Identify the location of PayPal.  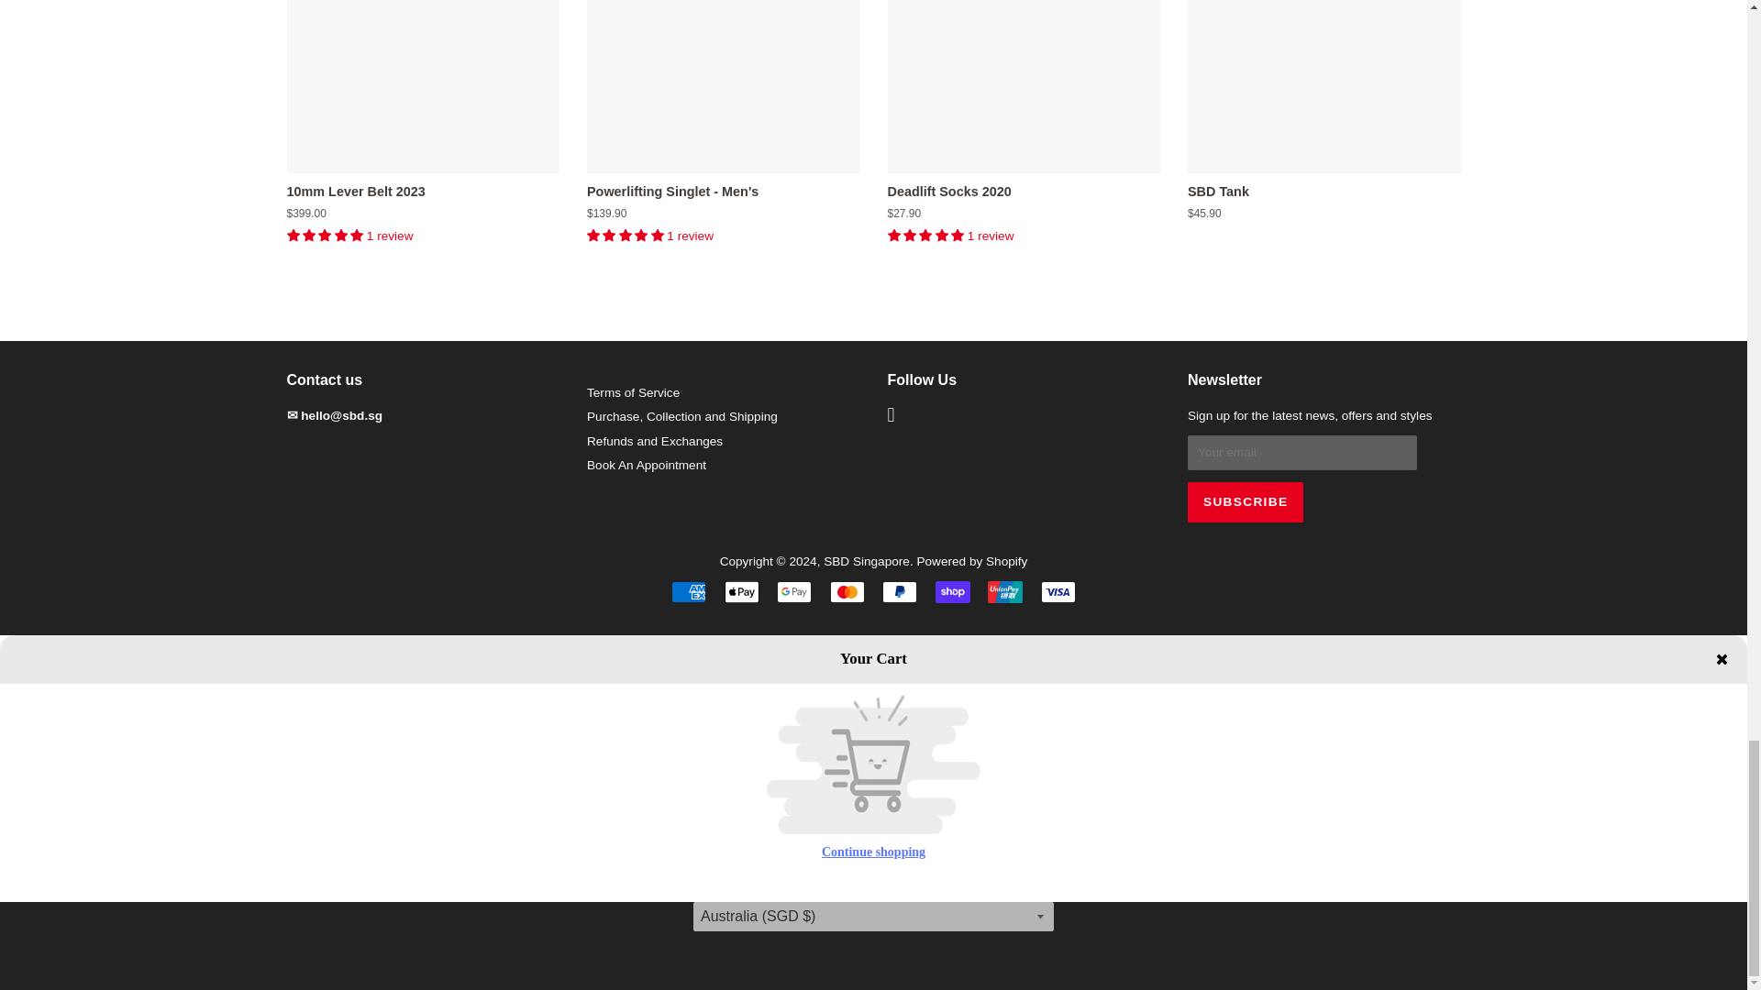
(899, 591).